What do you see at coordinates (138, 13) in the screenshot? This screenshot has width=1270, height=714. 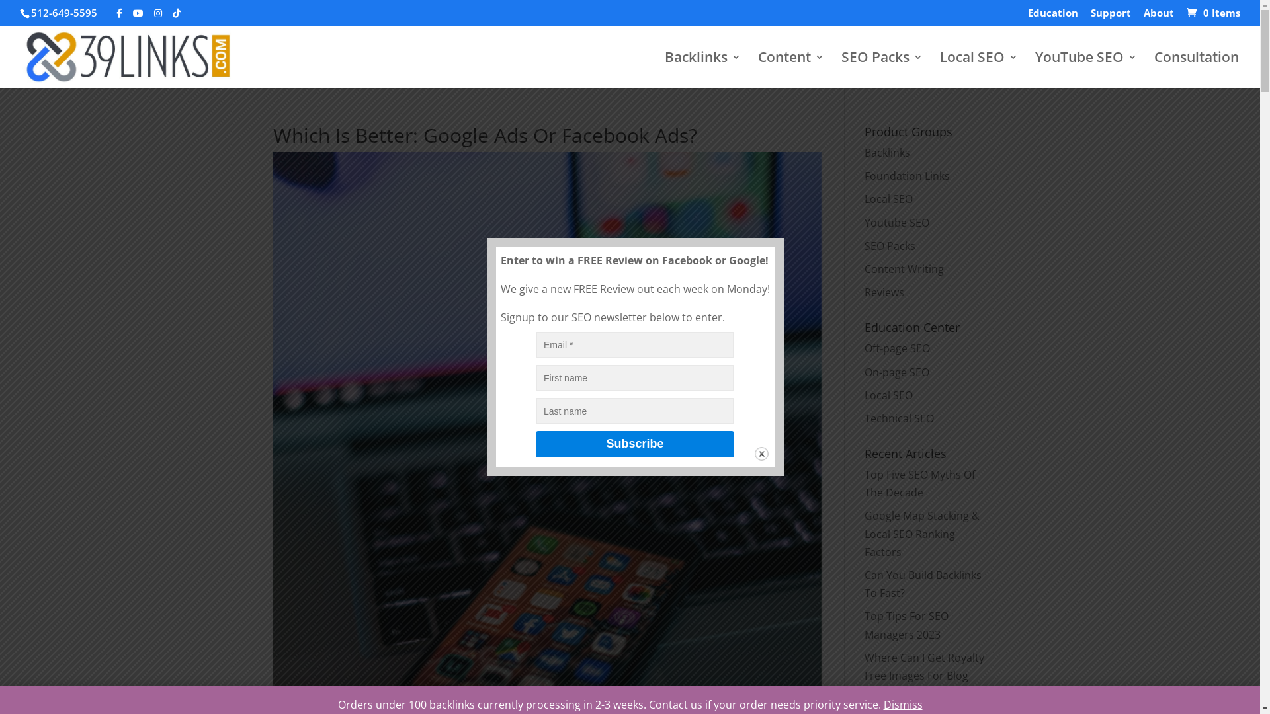 I see `YouTube` at bounding box center [138, 13].